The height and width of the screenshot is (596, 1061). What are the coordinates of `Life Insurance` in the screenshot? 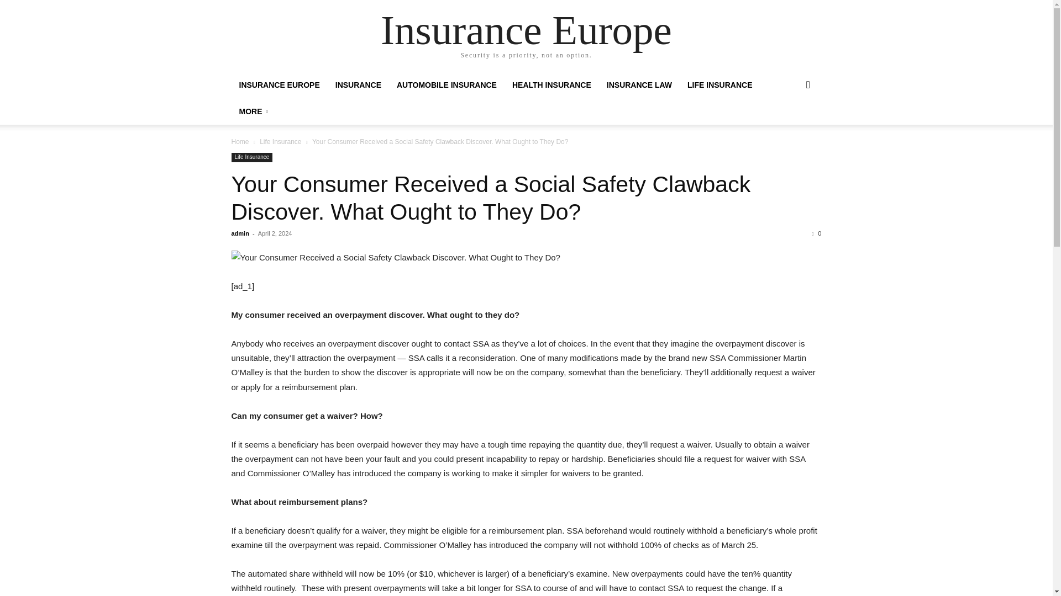 It's located at (281, 141).